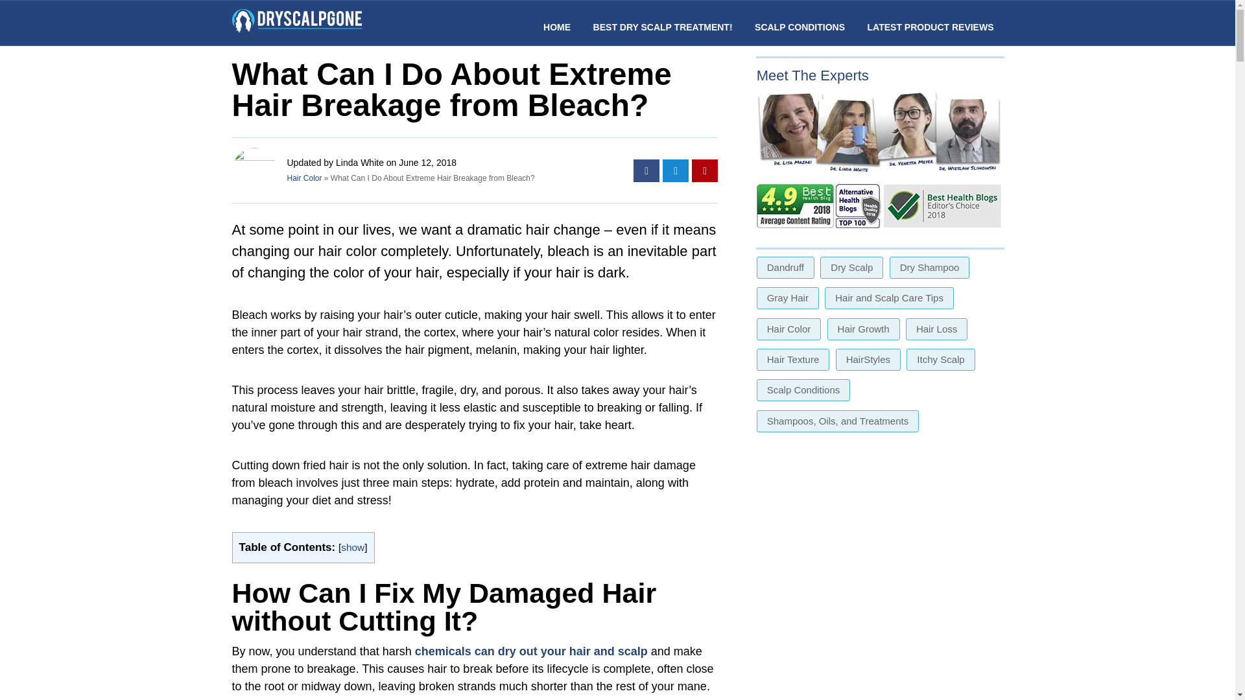  Describe the element at coordinates (851, 267) in the screenshot. I see `Dry Scalp` at that location.